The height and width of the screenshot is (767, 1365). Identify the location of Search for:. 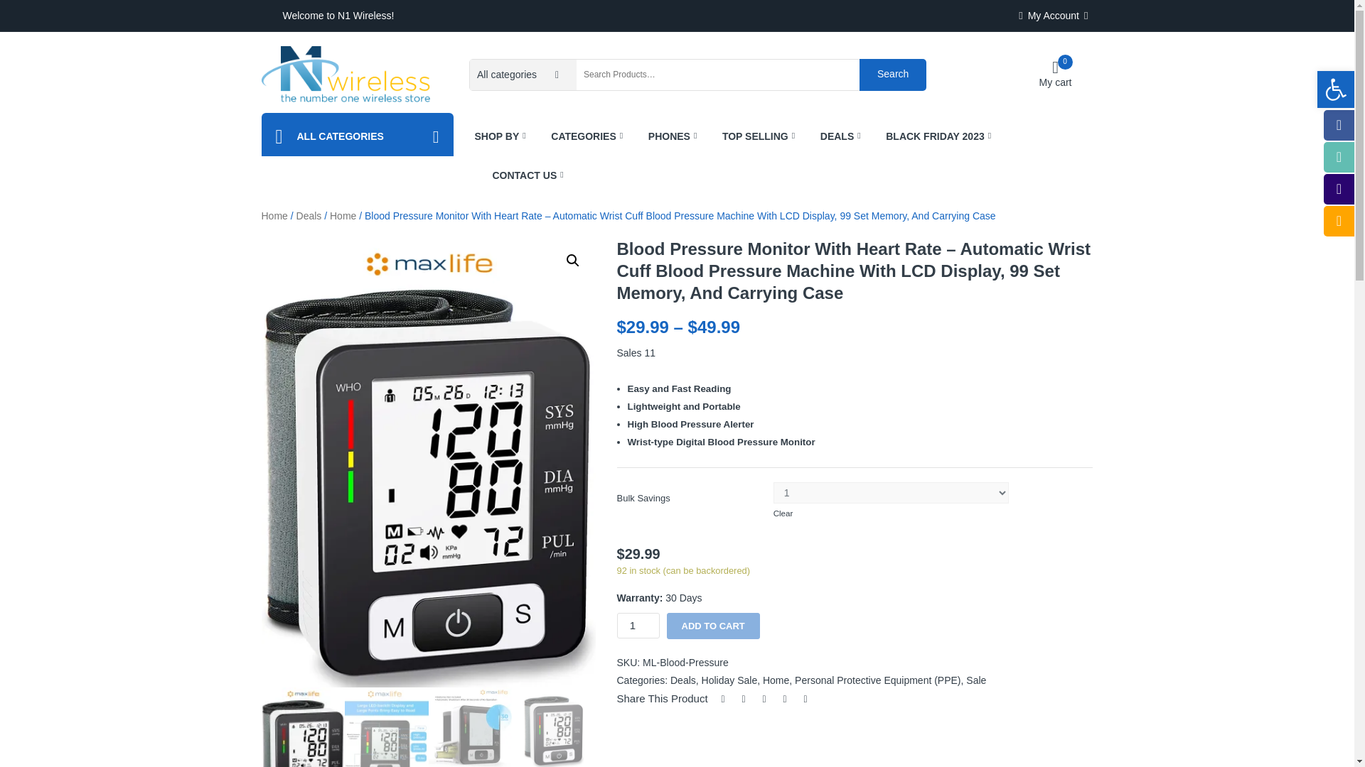
(718, 75).